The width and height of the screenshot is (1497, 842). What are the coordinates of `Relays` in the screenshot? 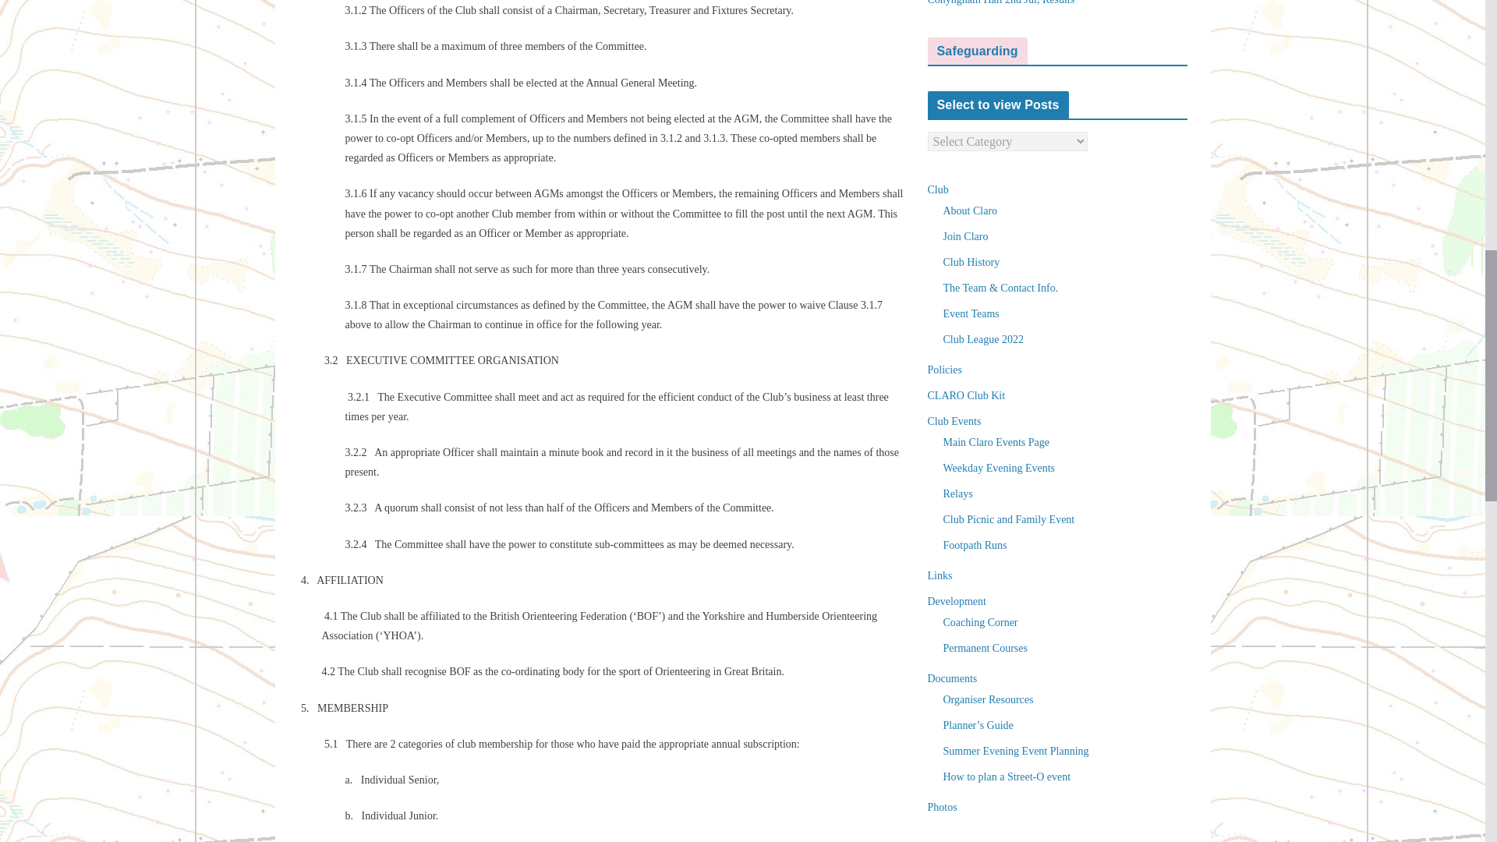 It's located at (957, 494).